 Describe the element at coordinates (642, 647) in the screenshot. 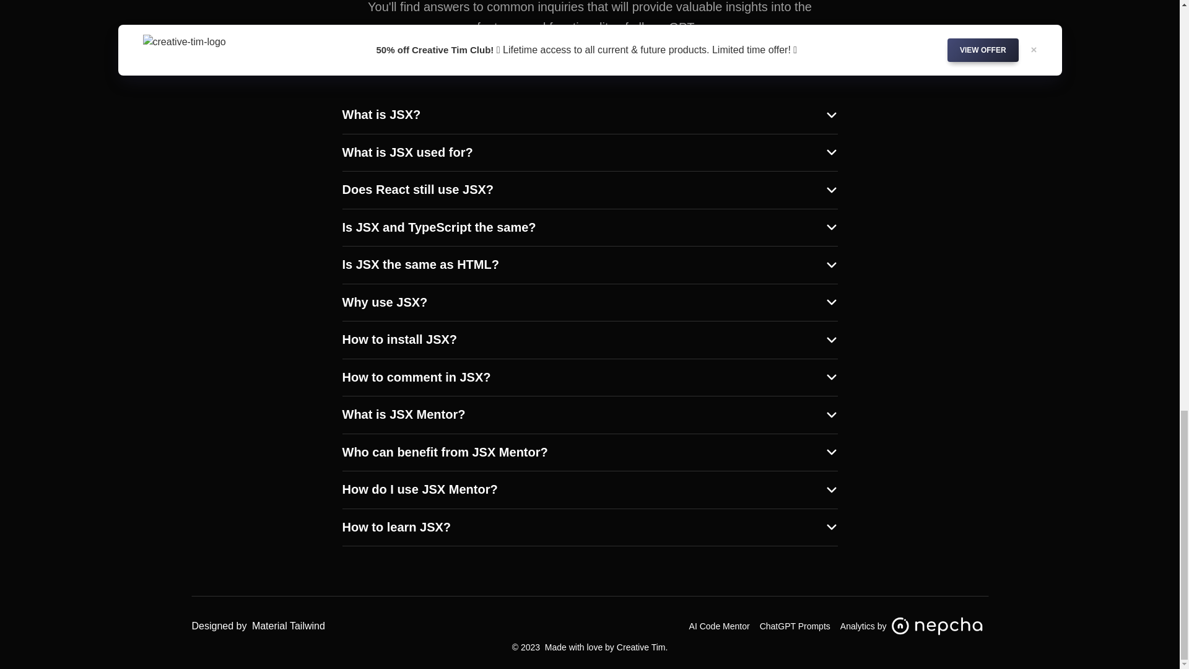

I see `Creative Tim` at that location.